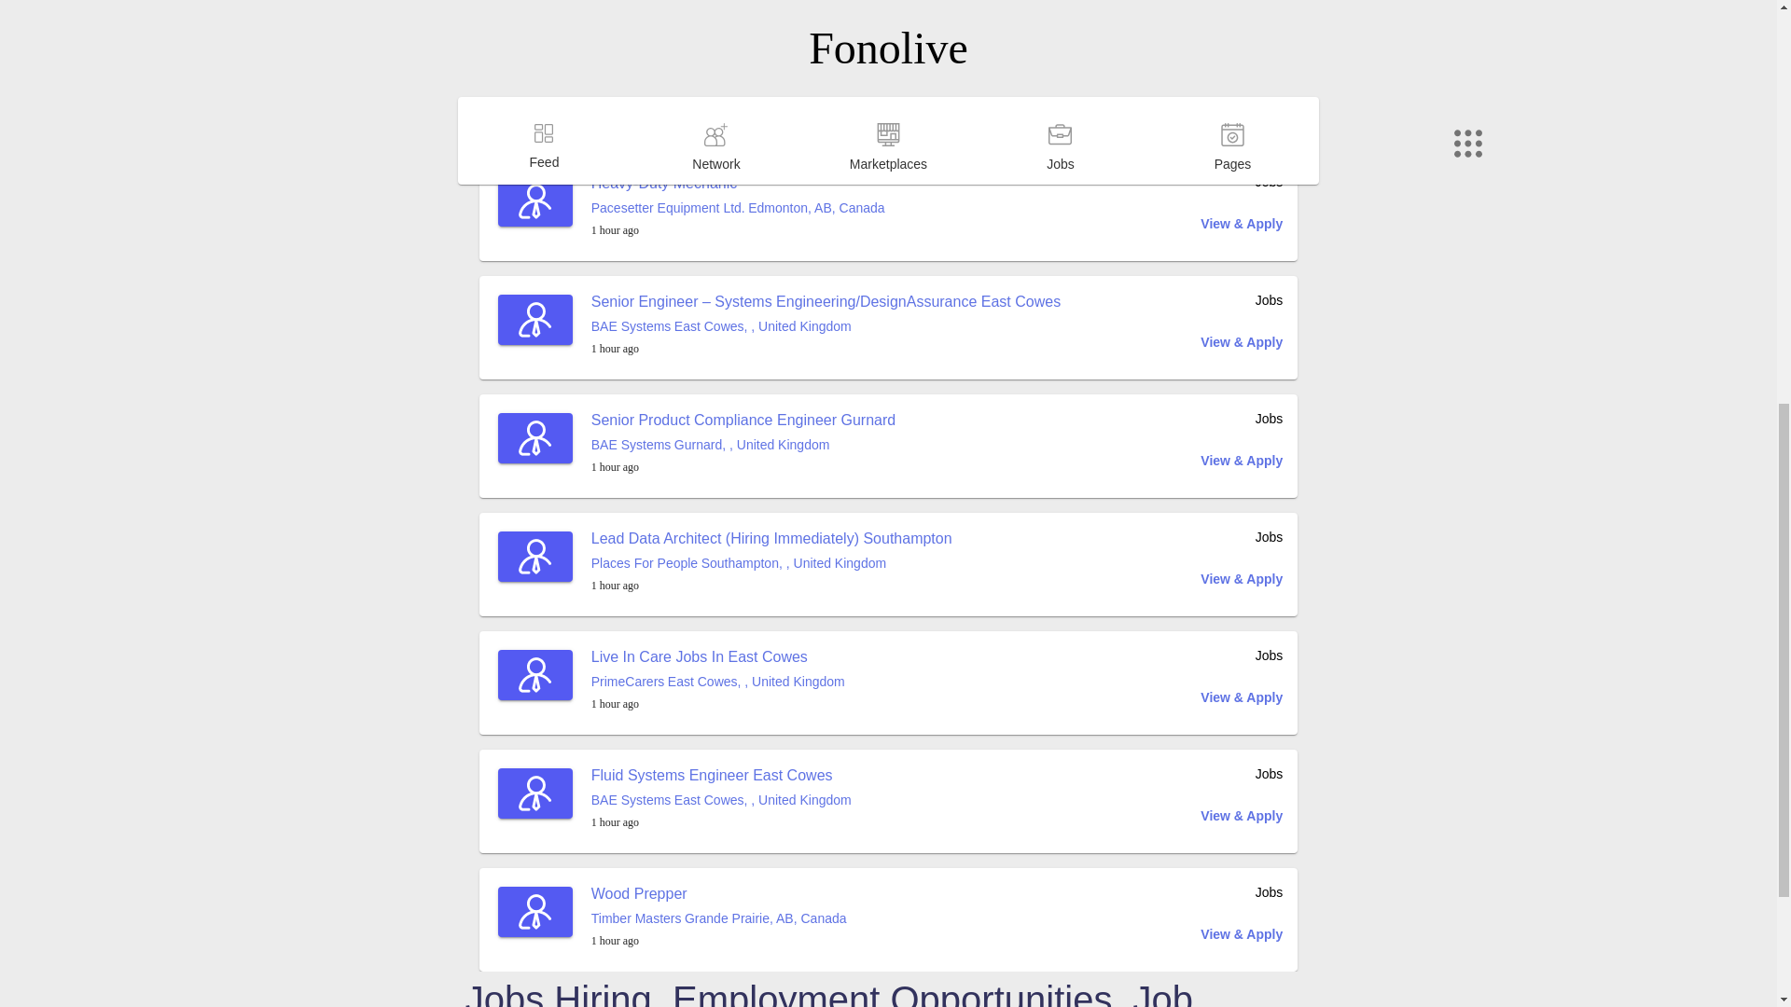  Describe the element at coordinates (668, 207) in the screenshot. I see `Pacesetter Equipment Ltd.` at that location.